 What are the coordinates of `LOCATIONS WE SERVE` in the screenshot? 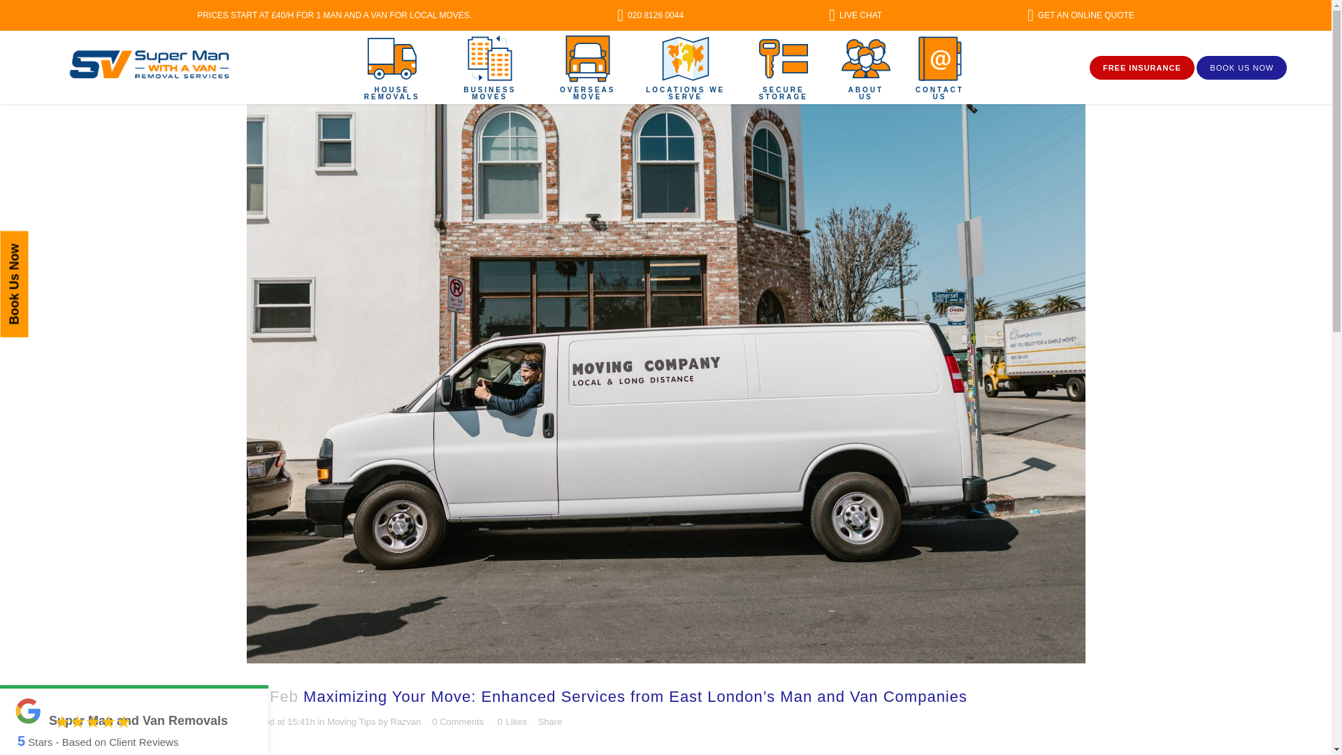 It's located at (685, 67).